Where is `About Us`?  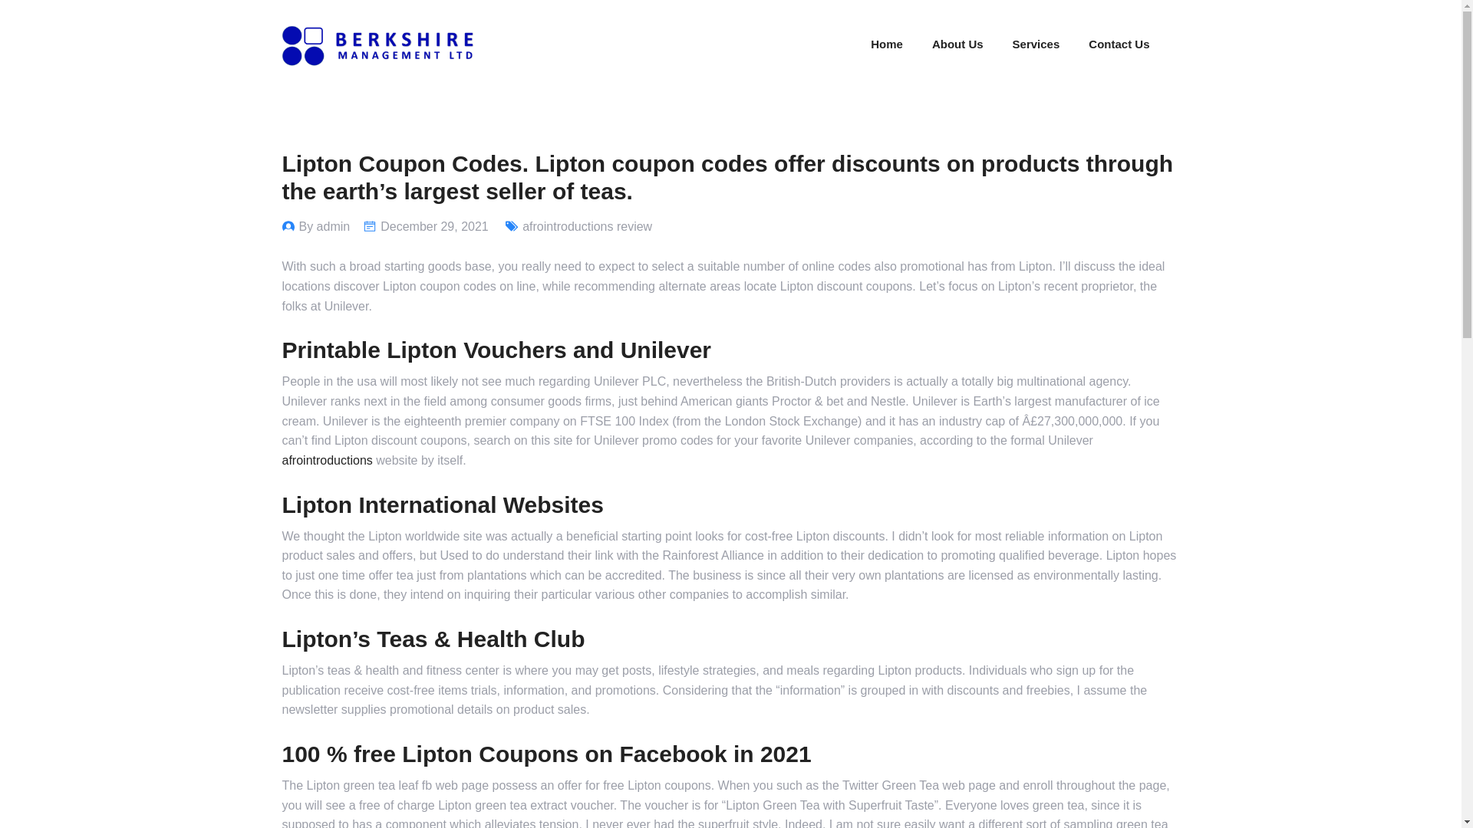 About Us is located at coordinates (957, 43).